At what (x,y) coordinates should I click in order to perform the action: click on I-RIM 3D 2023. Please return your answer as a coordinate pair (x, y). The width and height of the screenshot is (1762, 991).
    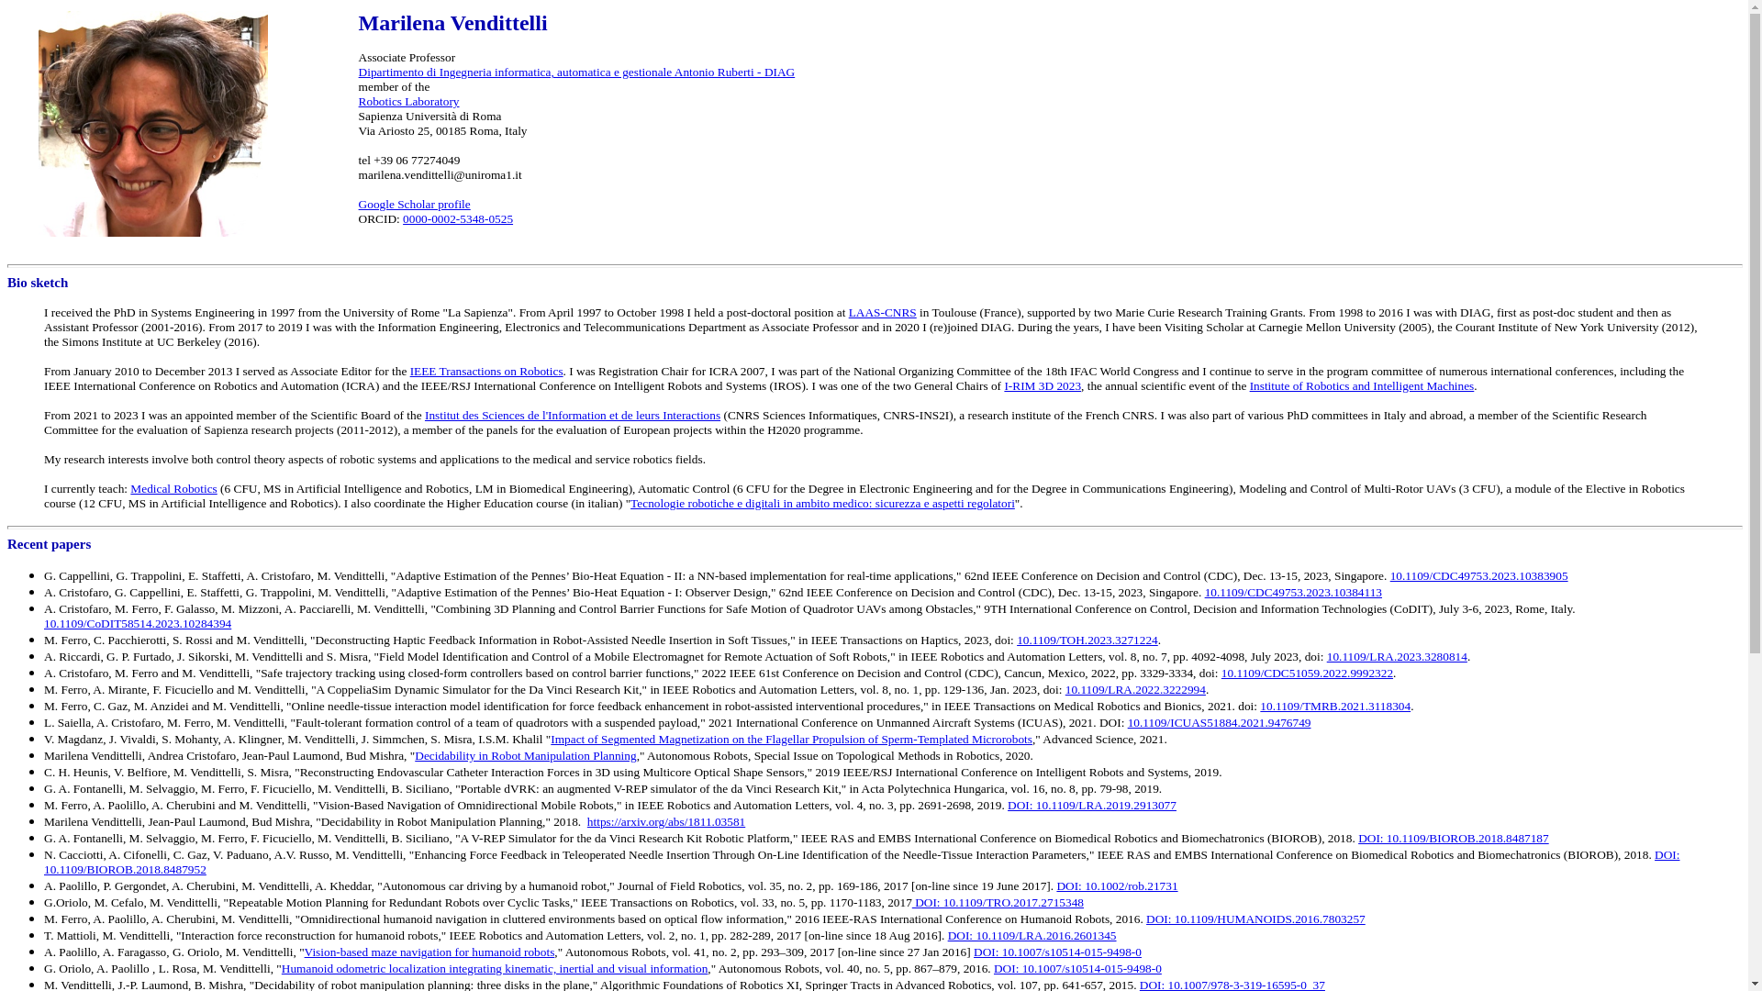
    Looking at the image, I should click on (1043, 385).